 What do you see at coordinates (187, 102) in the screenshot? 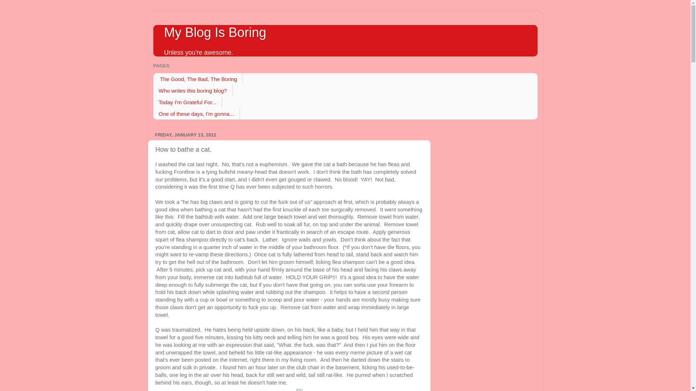
I see `Today I'm Grateful For...` at bounding box center [187, 102].